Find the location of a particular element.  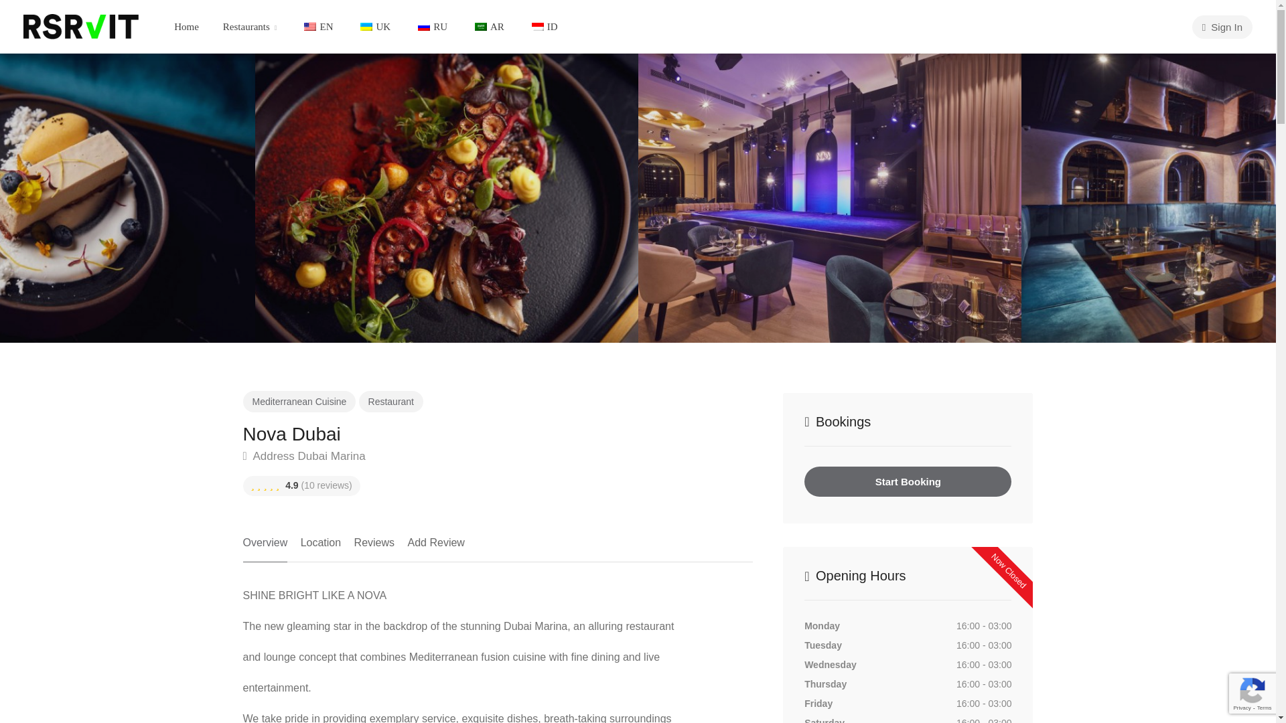

Sign In is located at coordinates (1222, 27).